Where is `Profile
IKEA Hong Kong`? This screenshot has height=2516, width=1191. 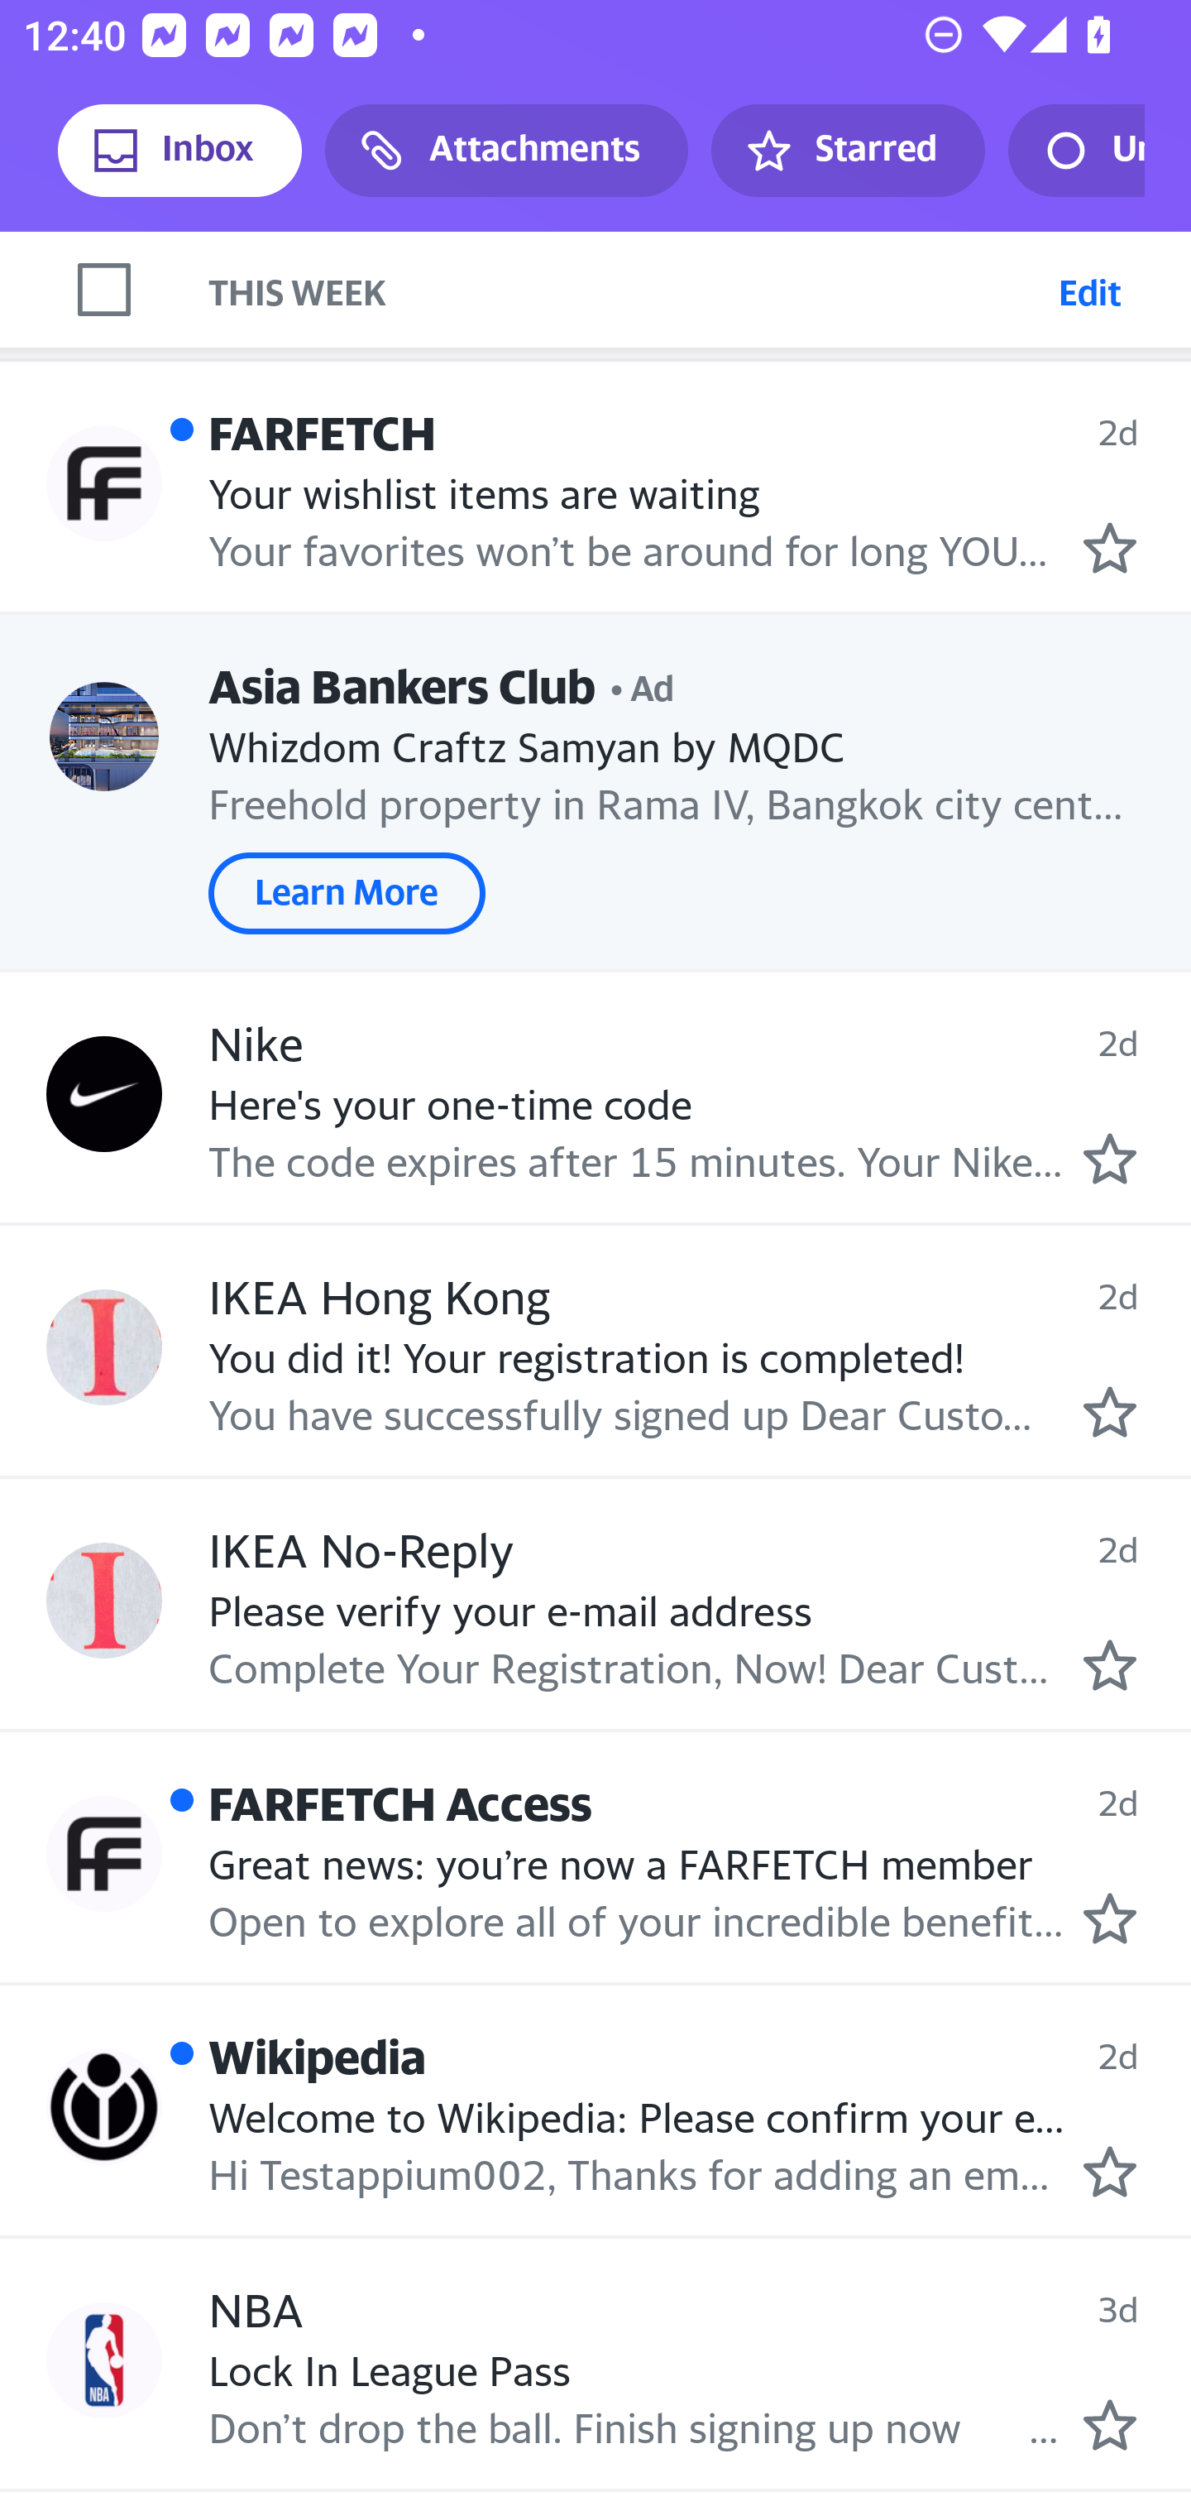
Profile
IKEA Hong Kong is located at coordinates (104, 1347).